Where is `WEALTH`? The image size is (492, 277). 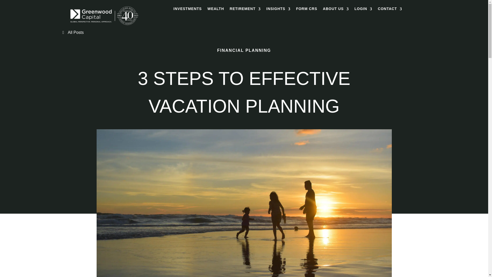
WEALTH is located at coordinates (215, 10).